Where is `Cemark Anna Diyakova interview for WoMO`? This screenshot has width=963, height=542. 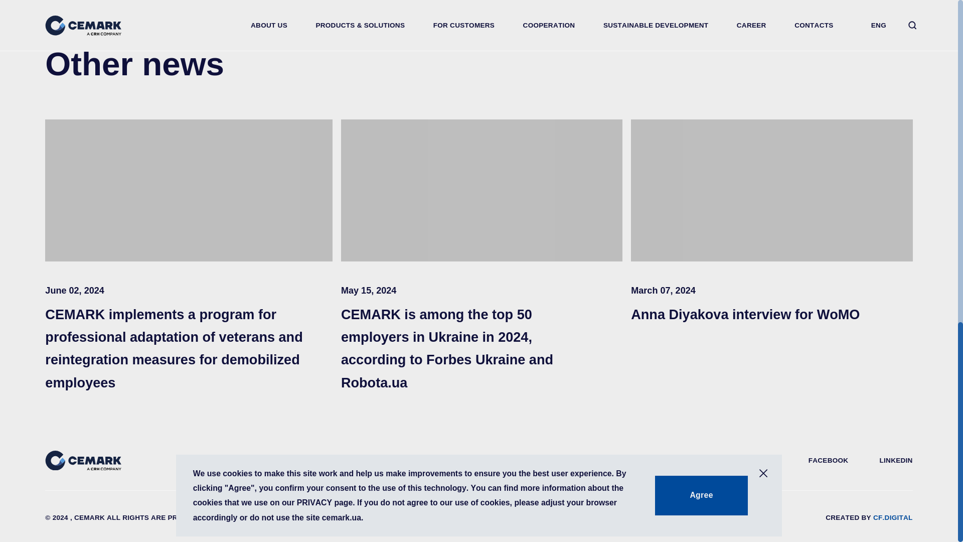
Cemark Anna Diyakova interview for WoMO is located at coordinates (771, 190).